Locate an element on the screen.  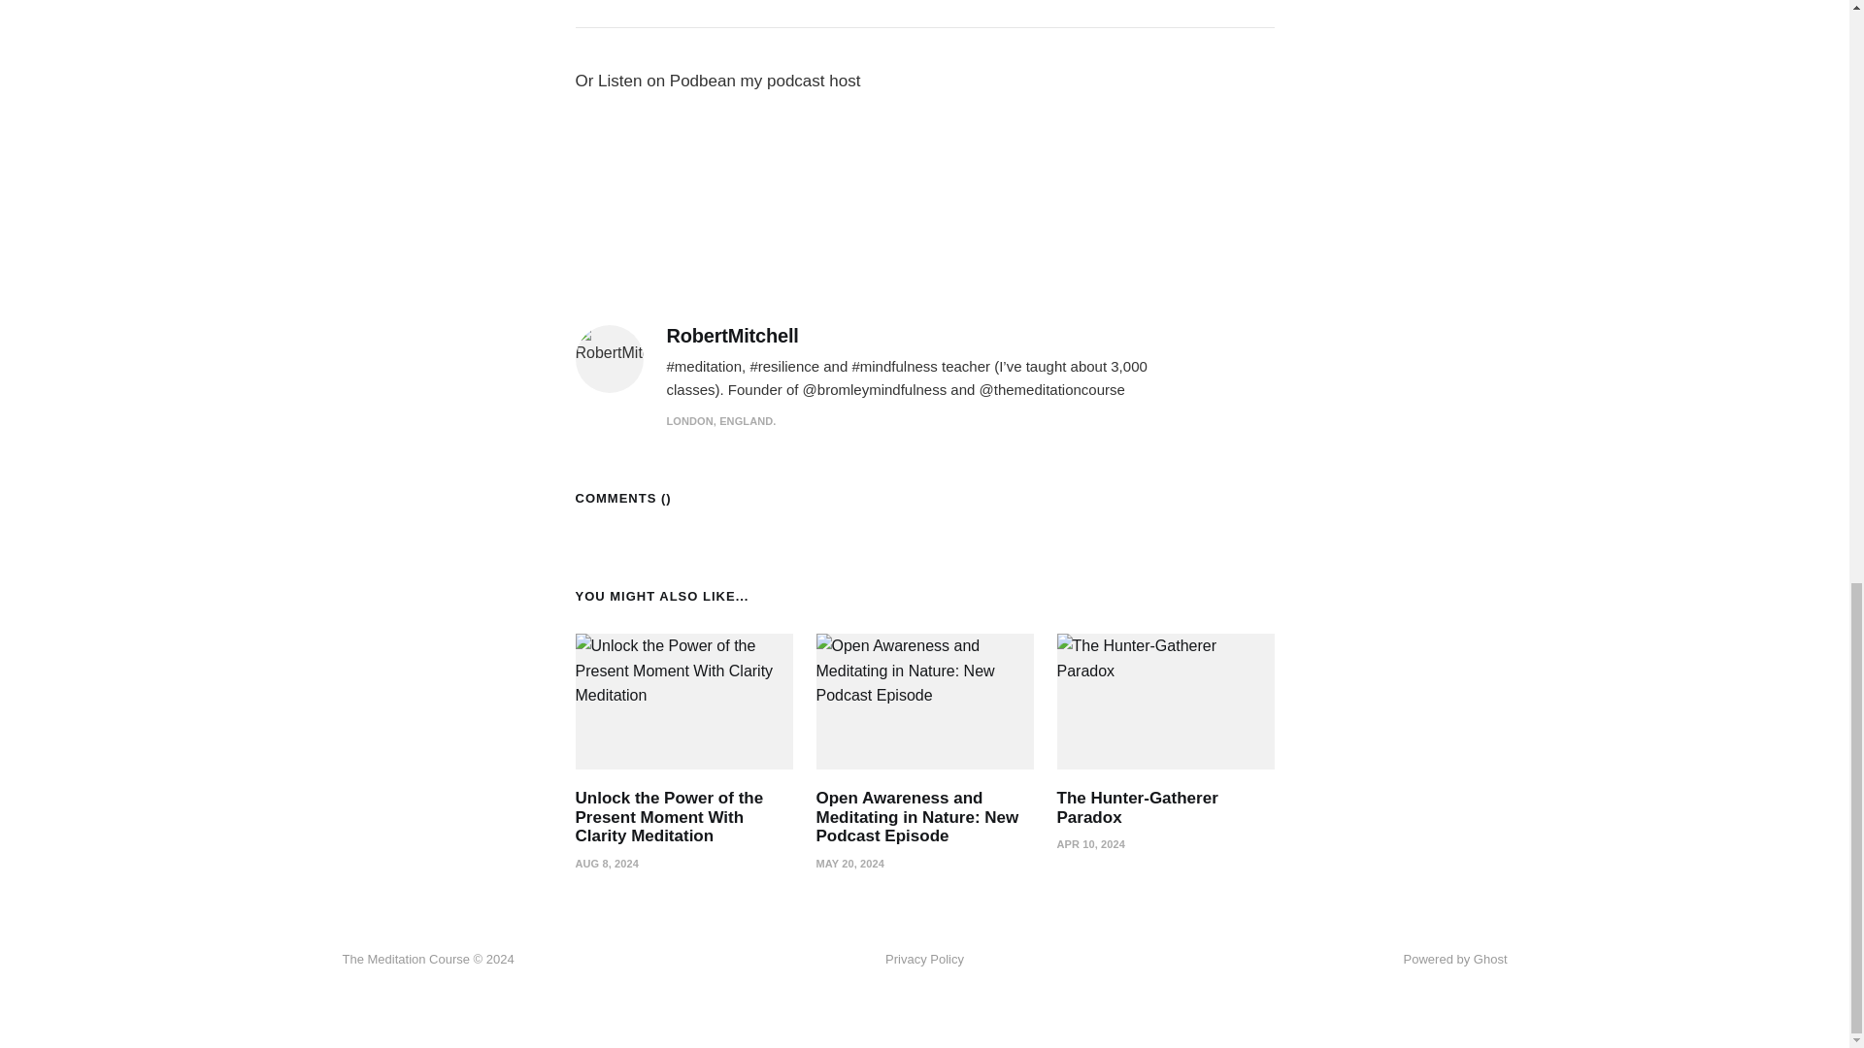
Open Awareness and Meditating in Nature: New Podcast Episode is located at coordinates (916, 817).